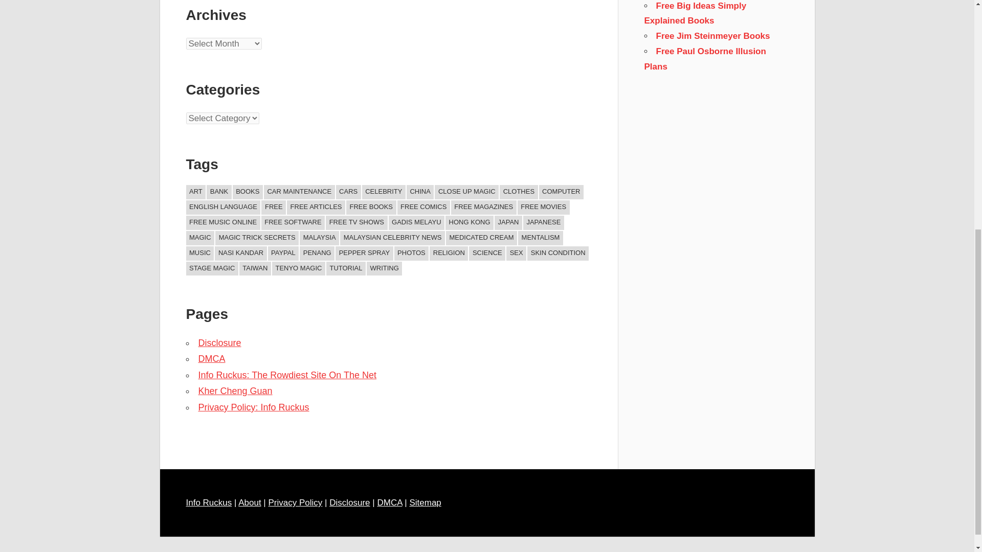  I want to click on CARS, so click(348, 192).